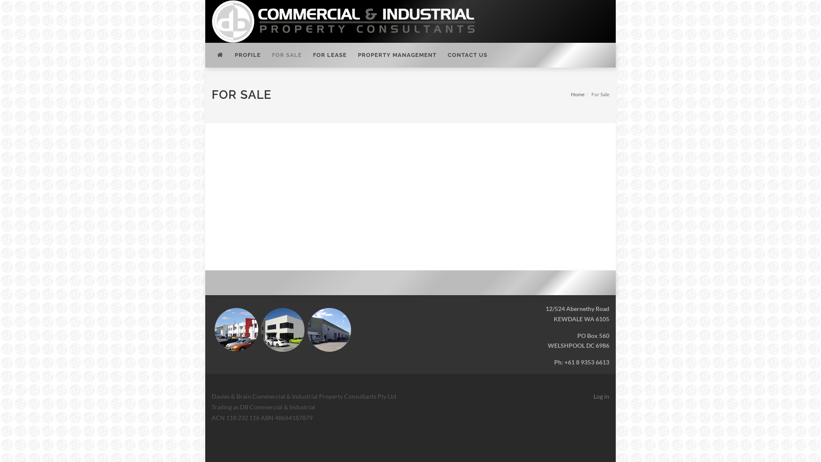 Image resolution: width=821 pixels, height=462 pixels. Describe the element at coordinates (578, 94) in the screenshot. I see `Home` at that location.